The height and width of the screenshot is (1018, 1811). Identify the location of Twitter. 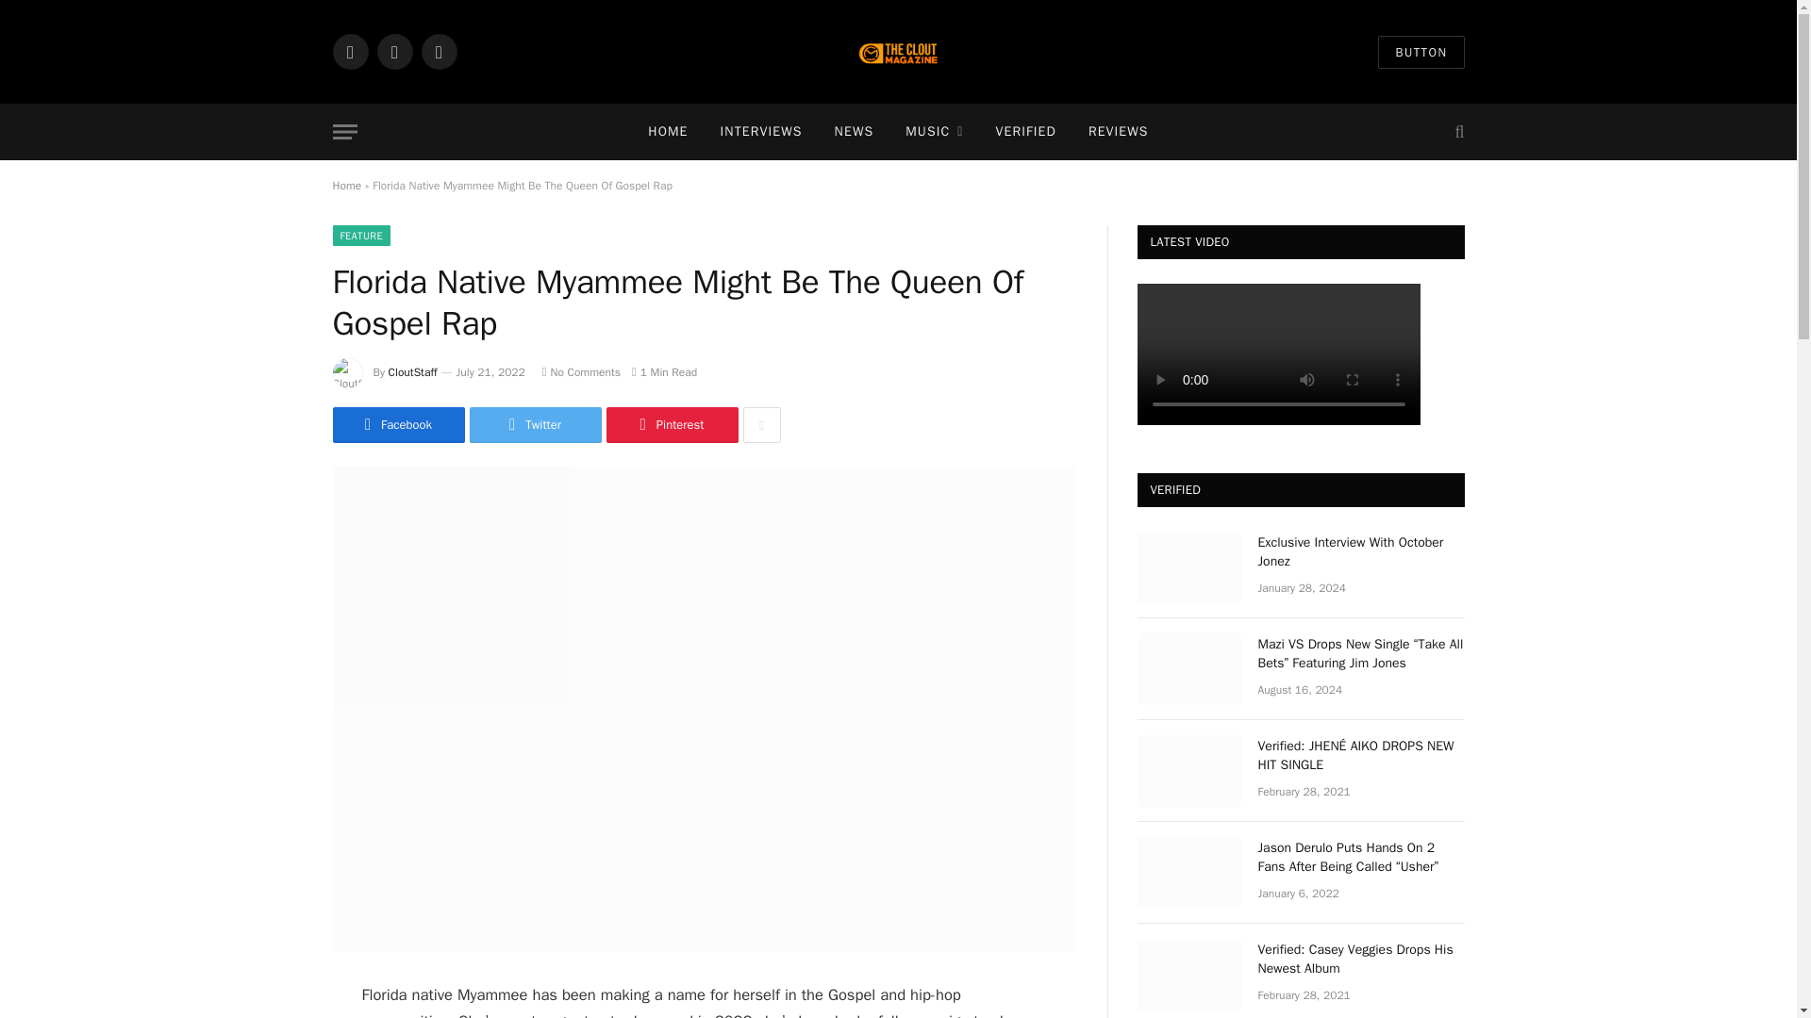
(394, 51).